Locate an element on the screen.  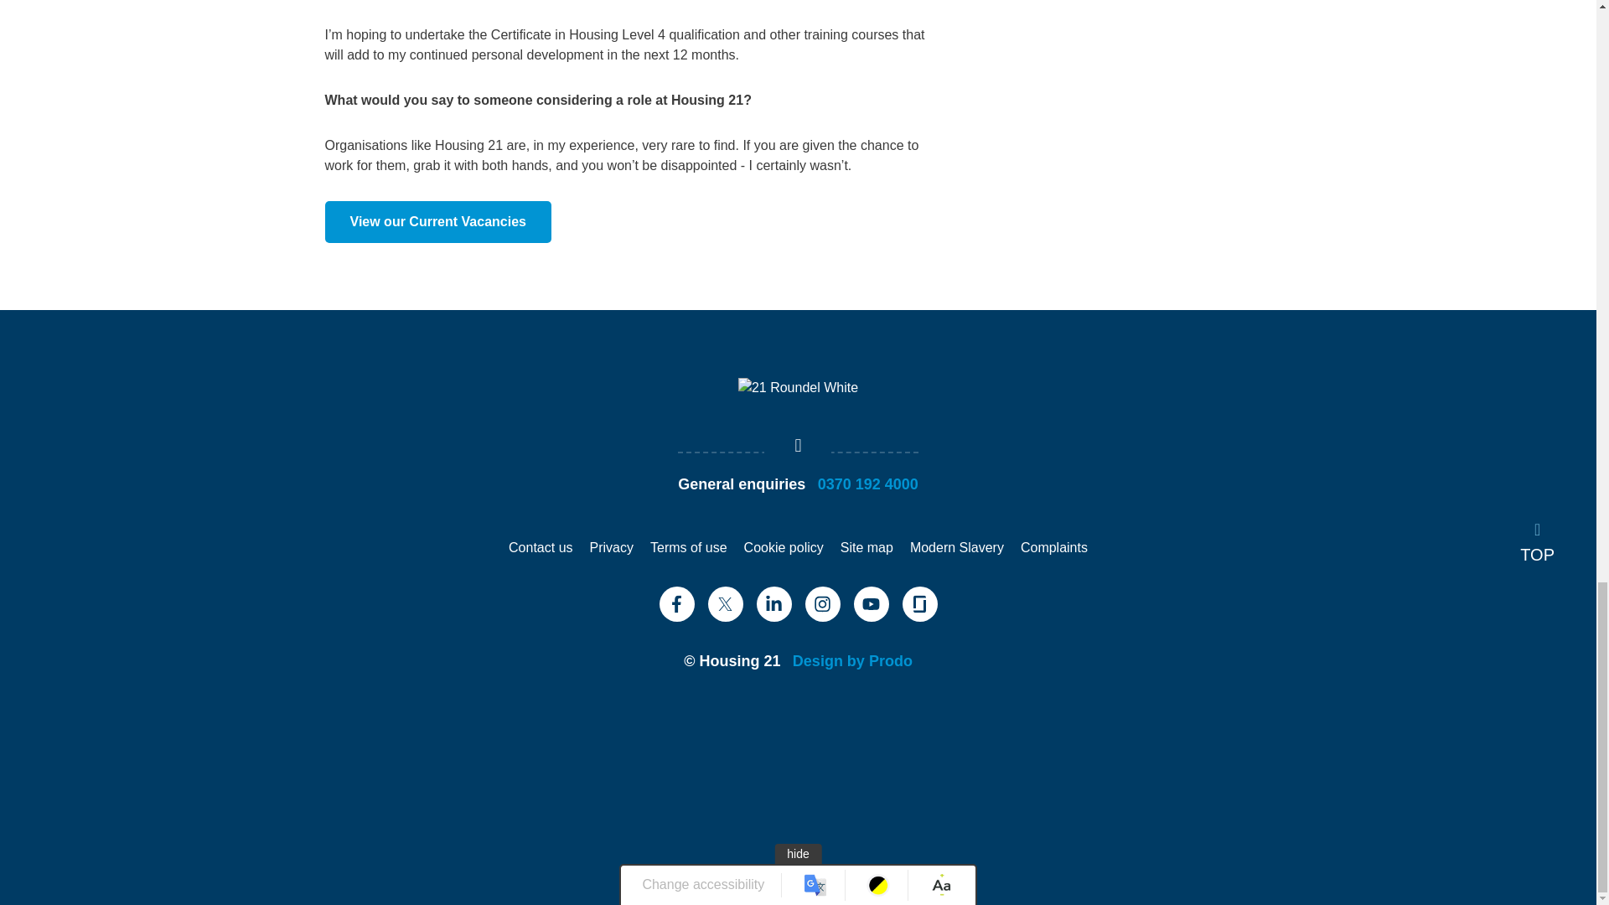
Twitter is located at coordinates (724, 603).